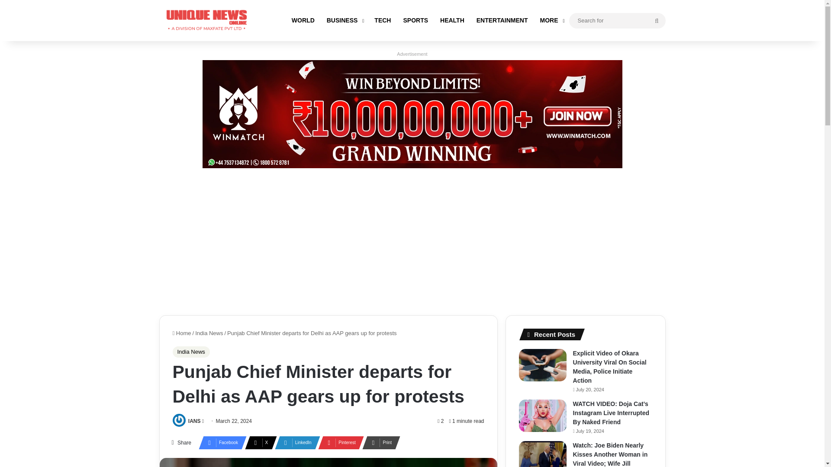 The image size is (831, 467). Describe the element at coordinates (412, 113) in the screenshot. I see `winmatch` at that location.